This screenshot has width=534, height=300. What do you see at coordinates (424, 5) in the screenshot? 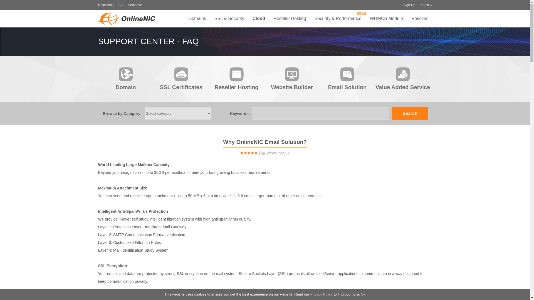
I see `Login` at bounding box center [424, 5].